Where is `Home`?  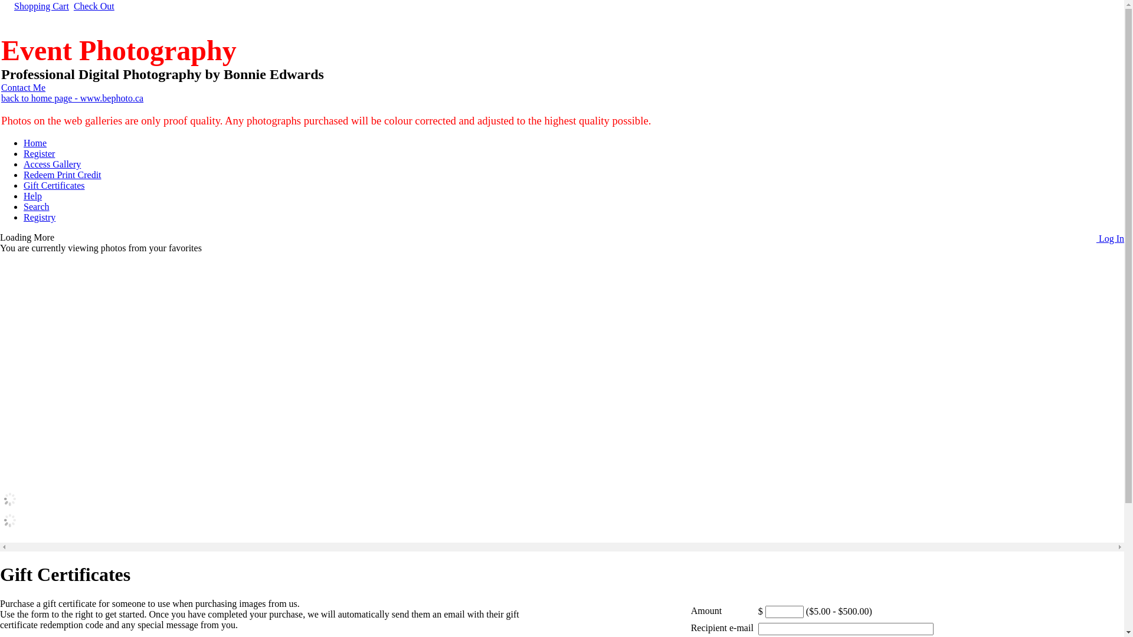
Home is located at coordinates (35, 143).